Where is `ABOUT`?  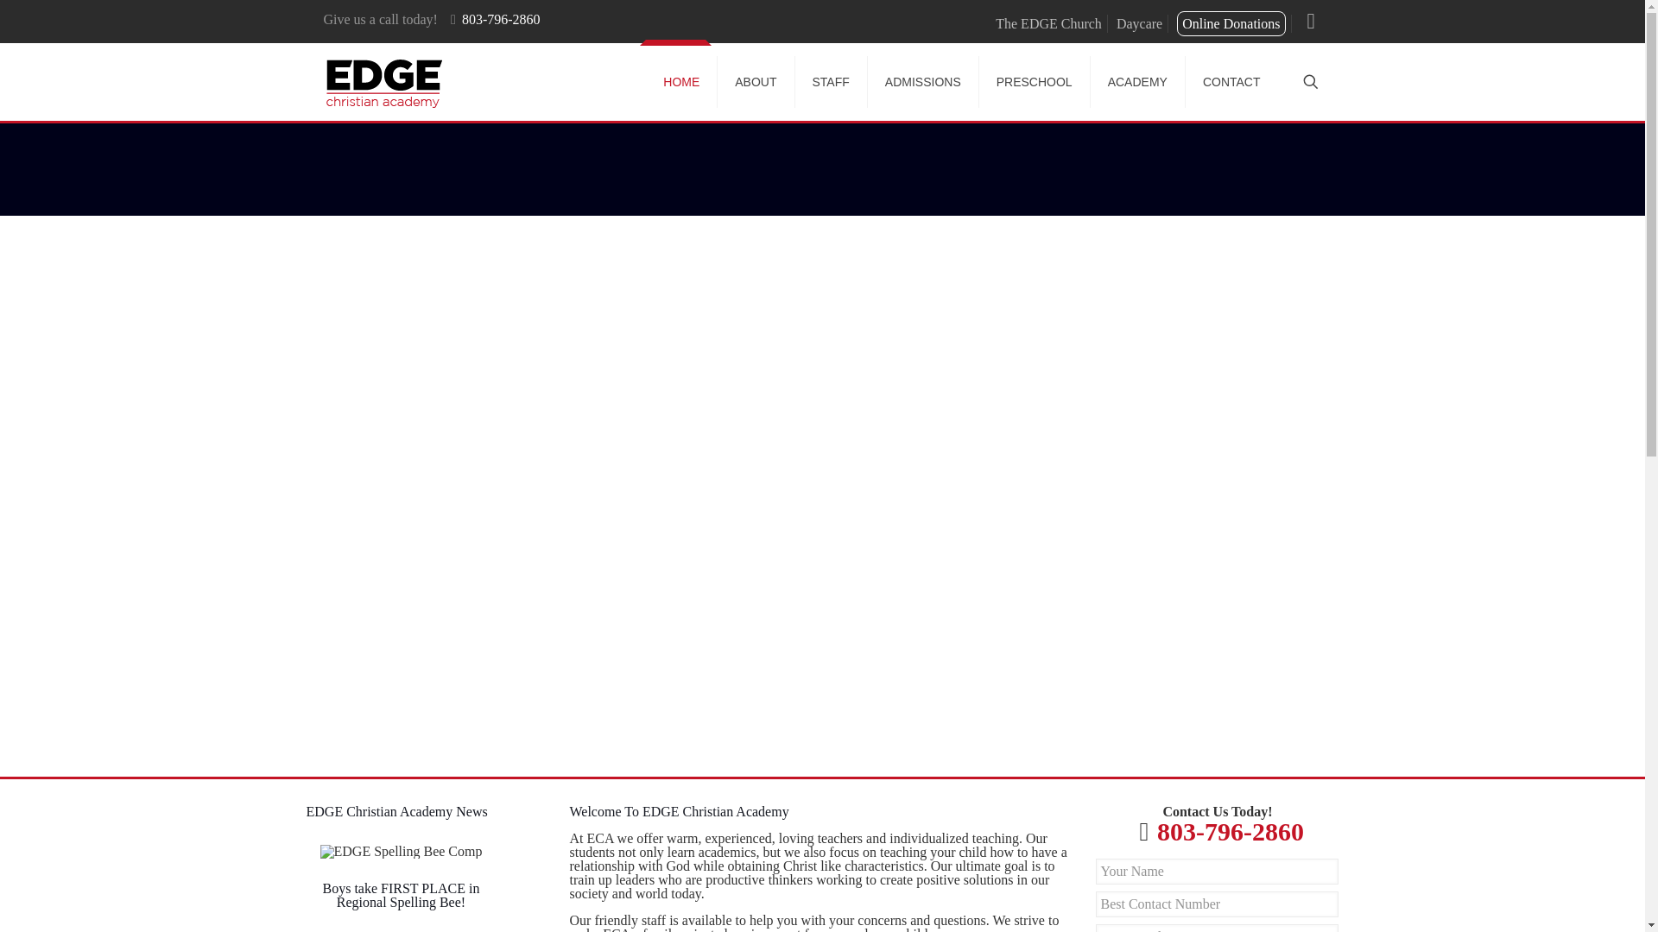
ABOUT is located at coordinates (756, 81).